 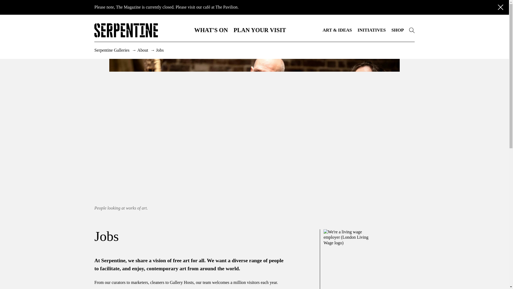 What do you see at coordinates (259, 30) in the screenshot?
I see `PLAN YOUR VISIT` at bounding box center [259, 30].